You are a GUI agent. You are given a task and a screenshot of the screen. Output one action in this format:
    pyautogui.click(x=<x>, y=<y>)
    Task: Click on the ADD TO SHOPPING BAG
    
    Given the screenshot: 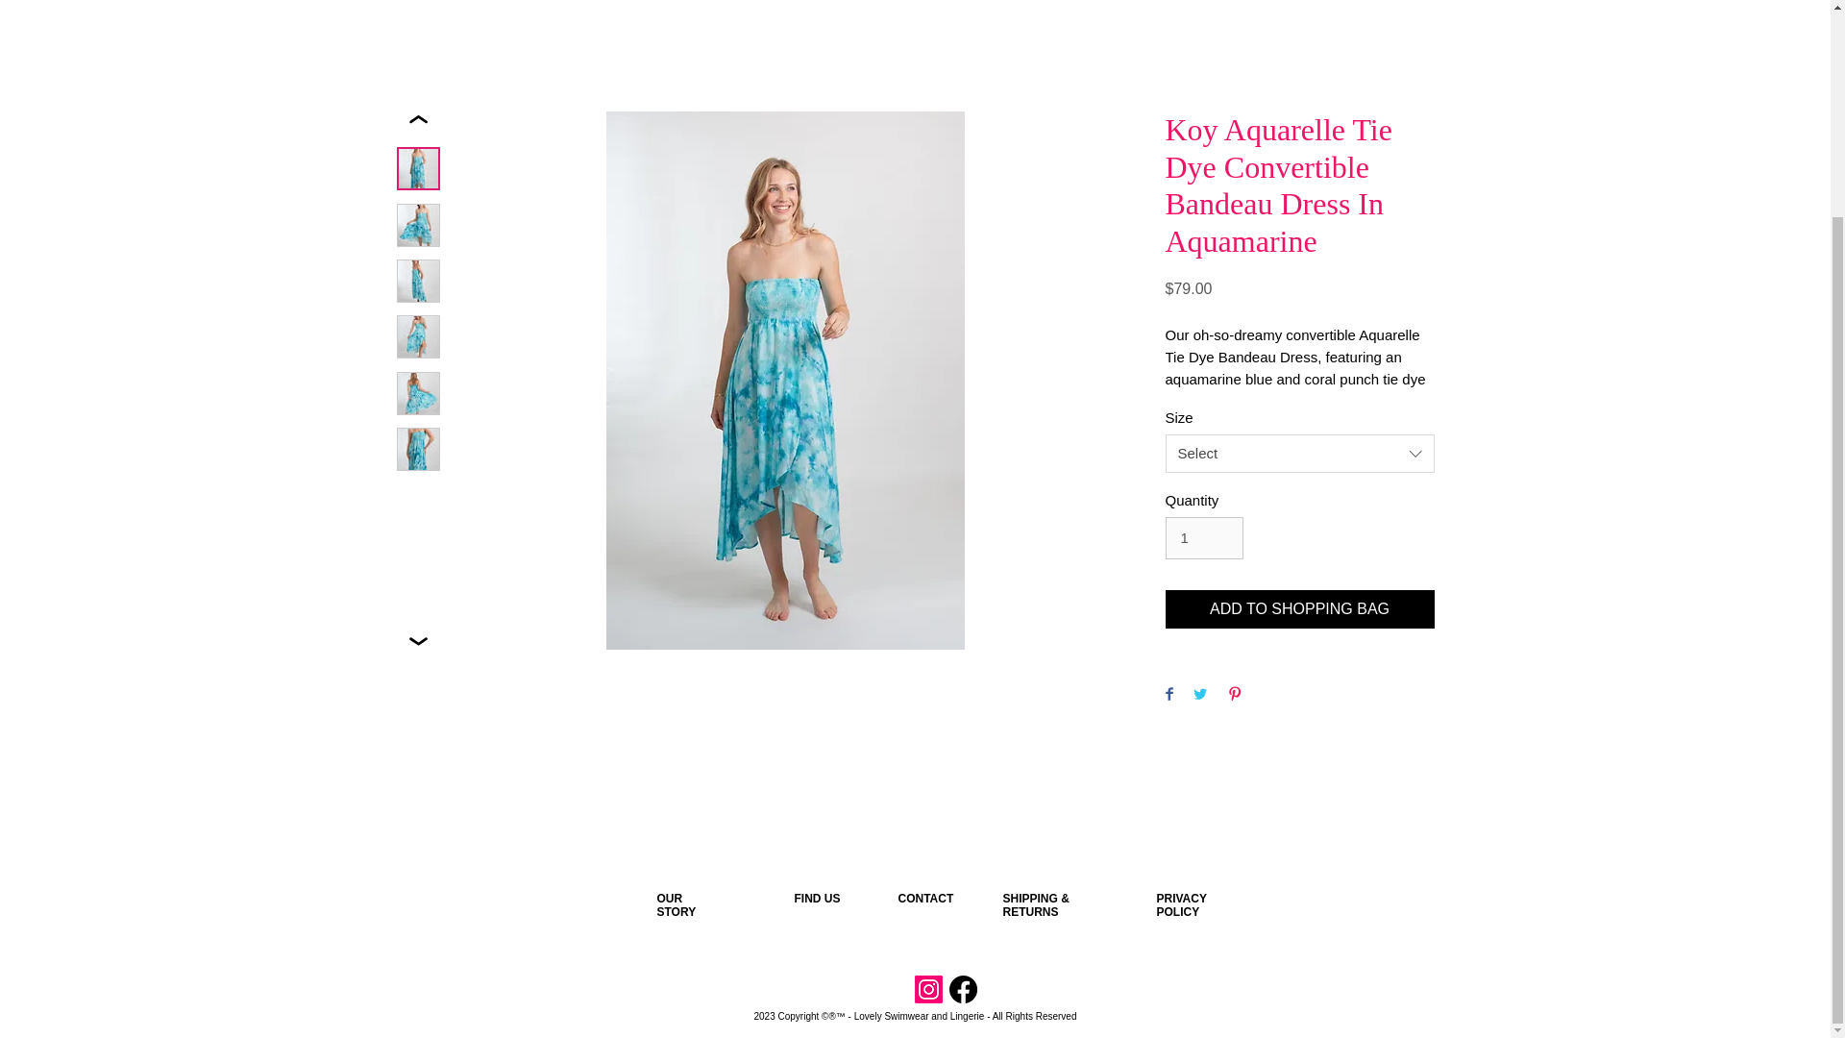 What is the action you would take?
    pyautogui.click(x=1298, y=609)
    